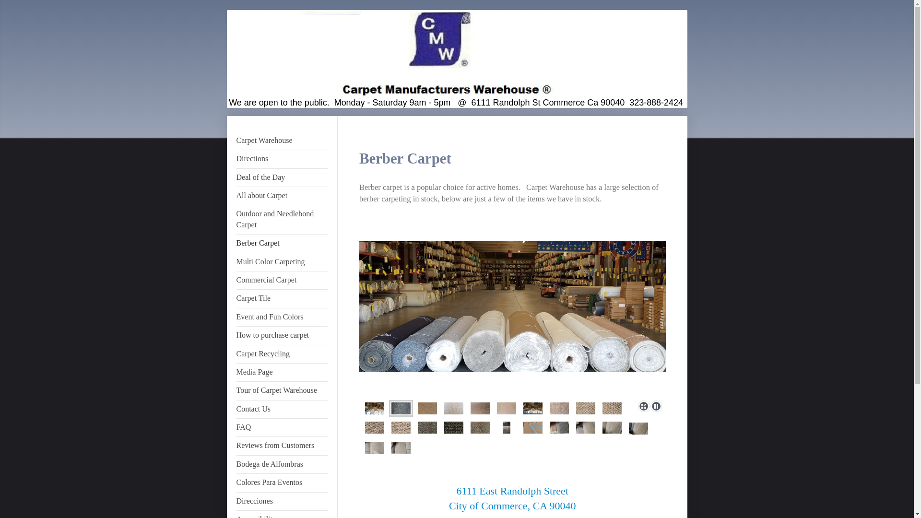  Describe the element at coordinates (281, 409) in the screenshot. I see `Contact Us` at that location.